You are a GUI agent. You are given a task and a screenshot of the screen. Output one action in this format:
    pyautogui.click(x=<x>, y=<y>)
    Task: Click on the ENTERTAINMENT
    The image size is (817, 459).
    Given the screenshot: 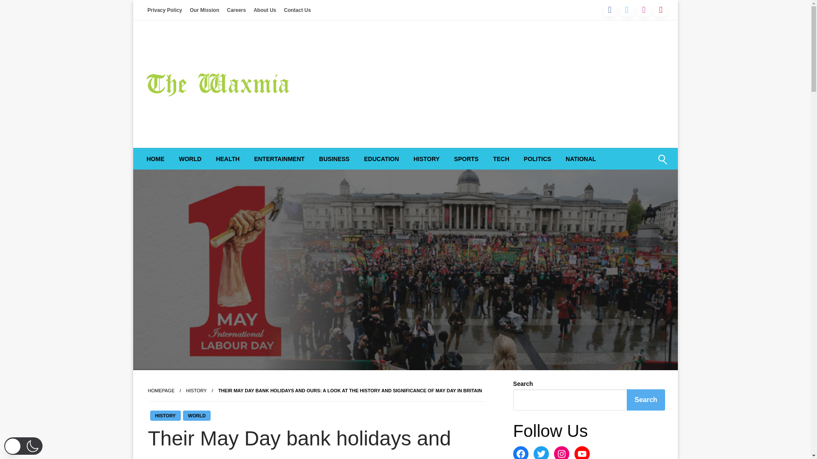 What is the action you would take?
    pyautogui.click(x=279, y=159)
    